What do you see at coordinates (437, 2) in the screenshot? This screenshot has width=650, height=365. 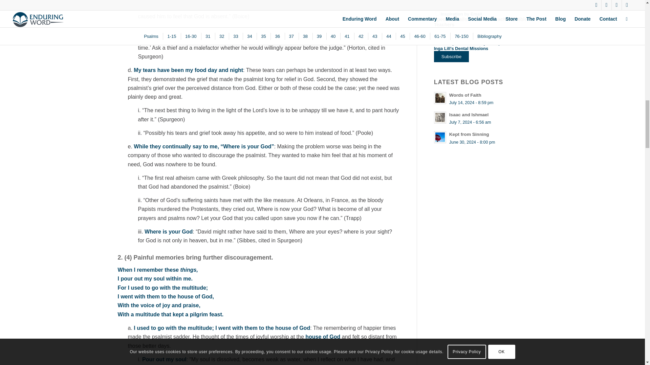 I see `1` at bounding box center [437, 2].